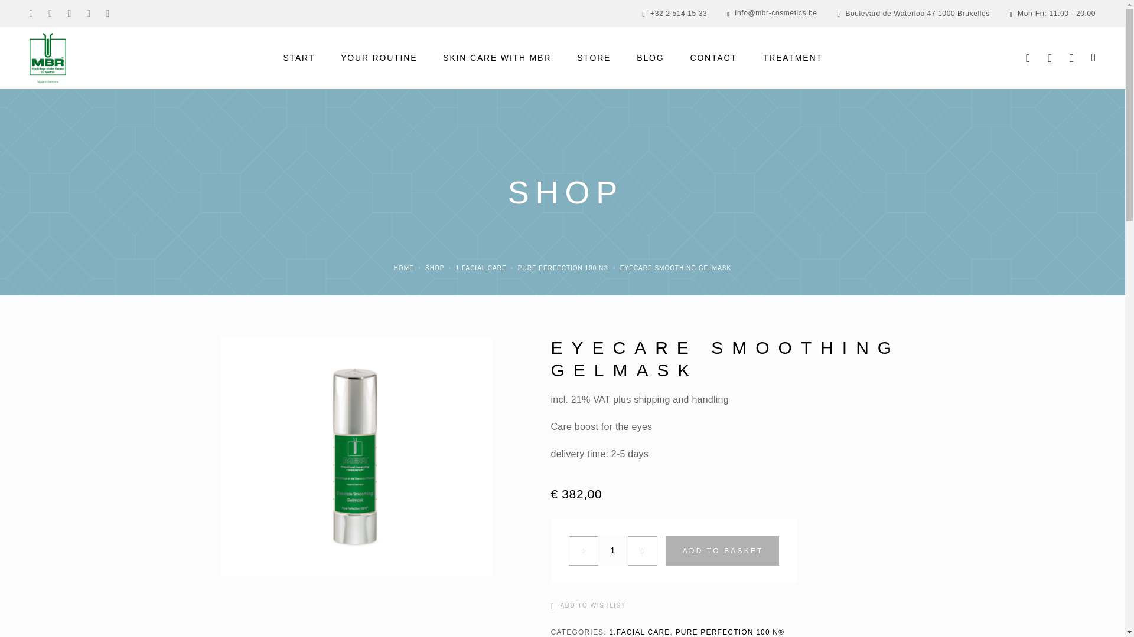  Describe the element at coordinates (594, 58) in the screenshot. I see `STORE` at that location.